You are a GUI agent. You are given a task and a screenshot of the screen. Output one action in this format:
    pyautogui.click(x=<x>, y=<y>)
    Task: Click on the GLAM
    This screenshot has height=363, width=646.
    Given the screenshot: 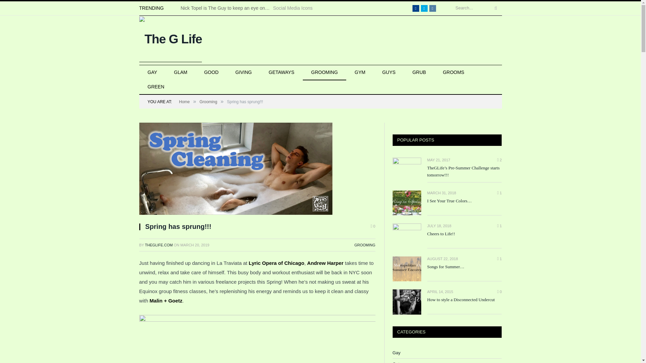 What is the action you would take?
    pyautogui.click(x=180, y=73)
    